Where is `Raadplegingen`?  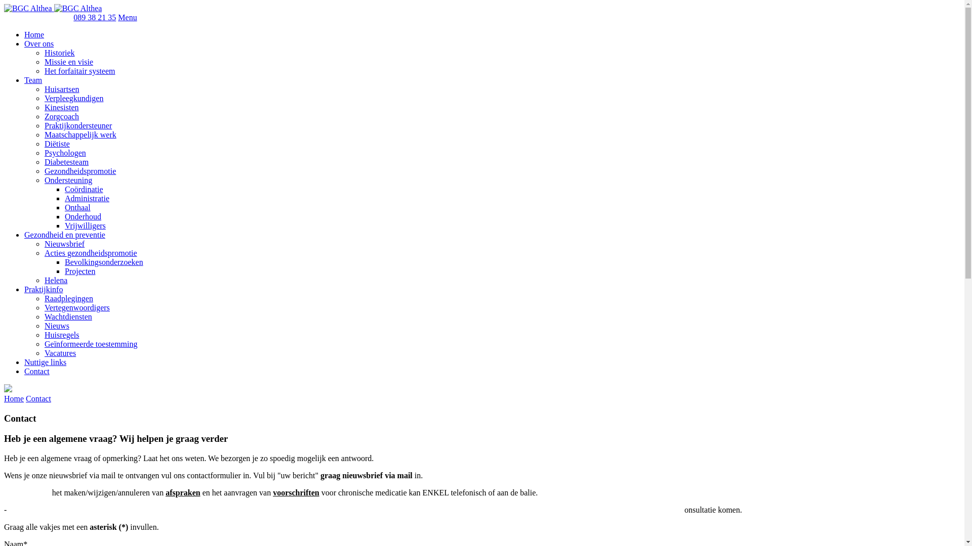 Raadplegingen is located at coordinates (69, 298).